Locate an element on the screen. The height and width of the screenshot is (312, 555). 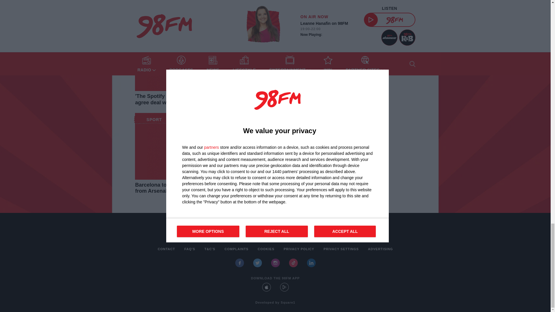
FAQ's is located at coordinates (190, 249).